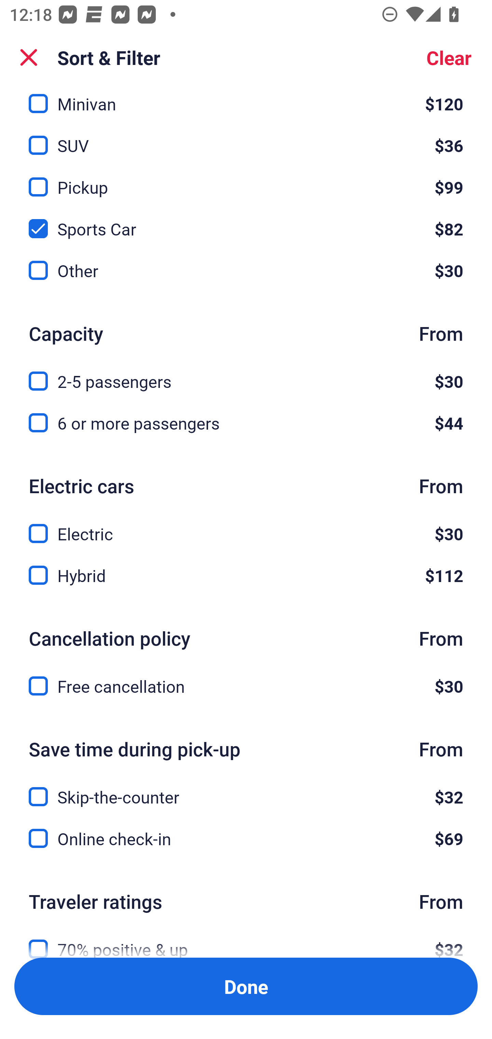 This screenshot has height=1039, width=492. I want to click on Sports Car, $82 Sports Car $82, so click(246, 221).